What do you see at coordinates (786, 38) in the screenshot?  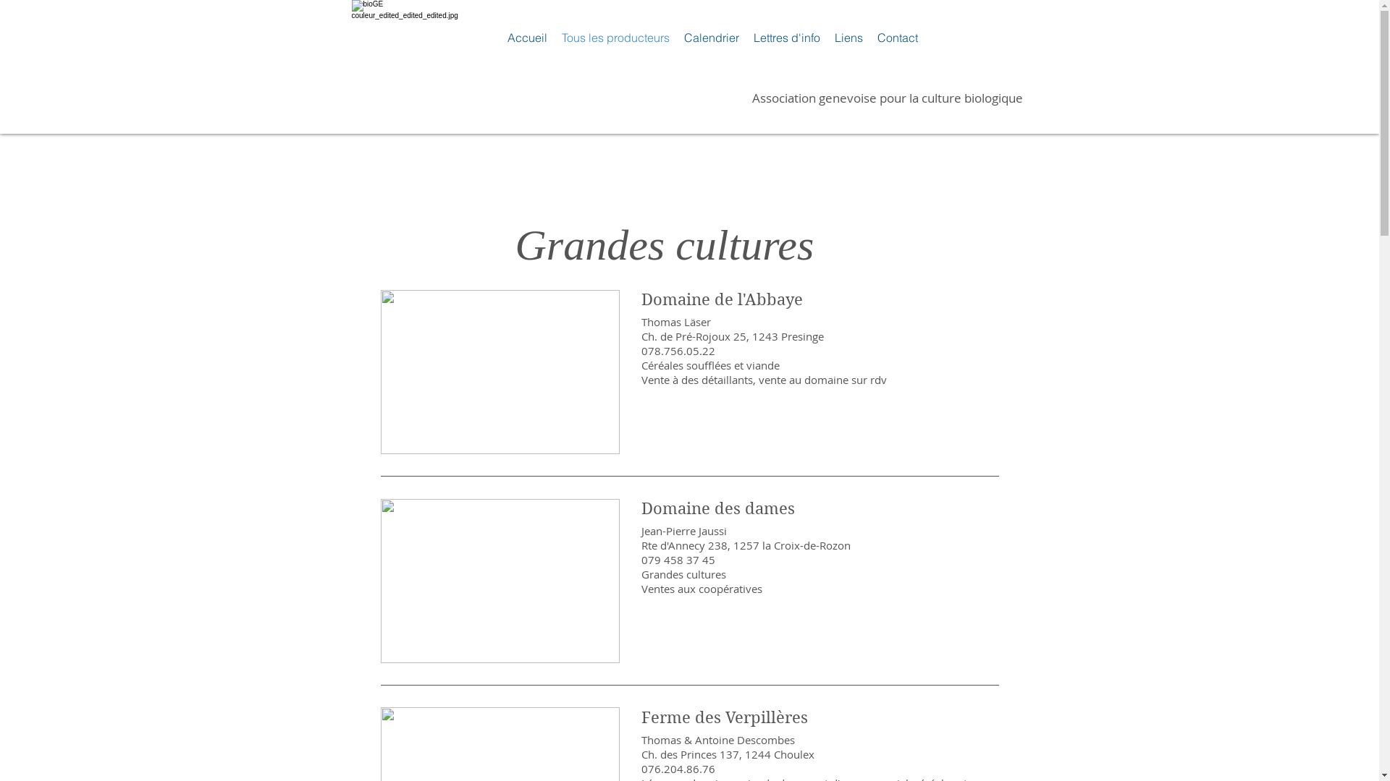 I see `Lettres d'info` at bounding box center [786, 38].